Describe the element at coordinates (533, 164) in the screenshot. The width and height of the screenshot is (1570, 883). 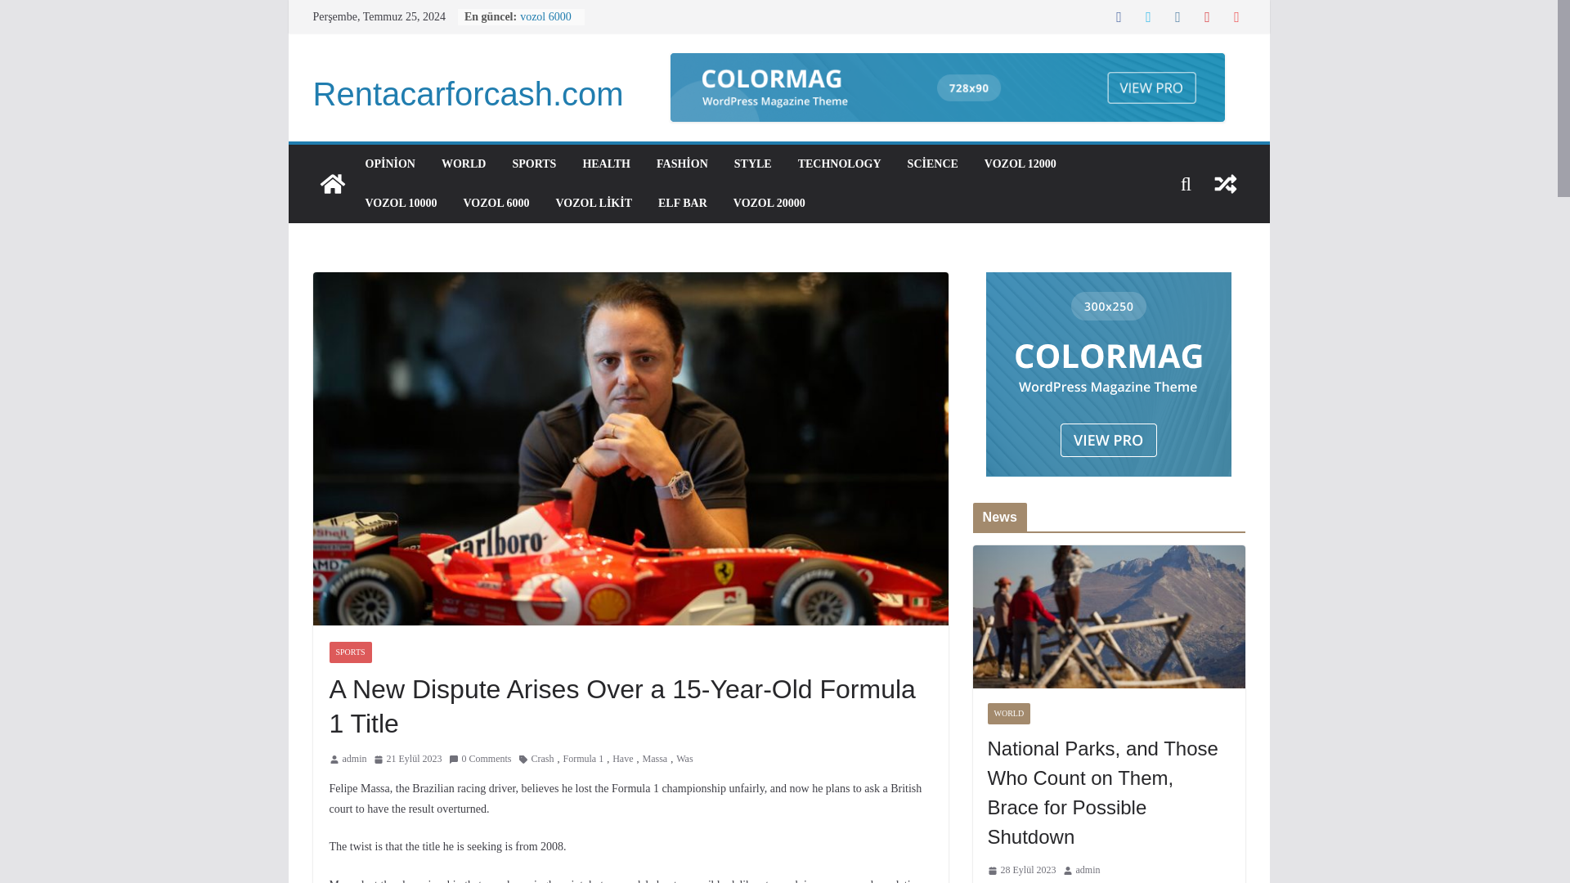
I see `SPORTS` at that location.